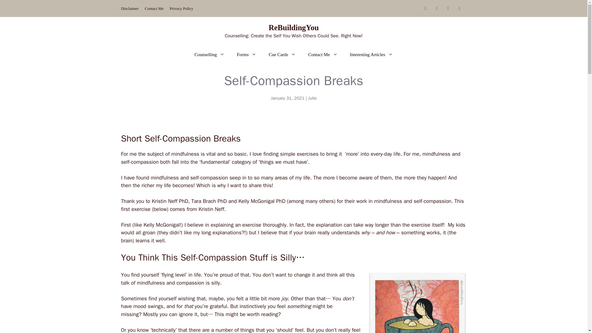 This screenshot has width=592, height=333. Describe the element at coordinates (437, 9) in the screenshot. I see `RSS` at that location.